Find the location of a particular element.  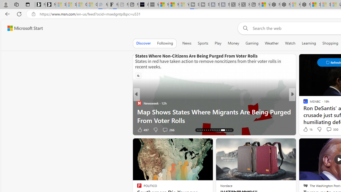

AutomationID: tab-23 is located at coordinates (213, 130).